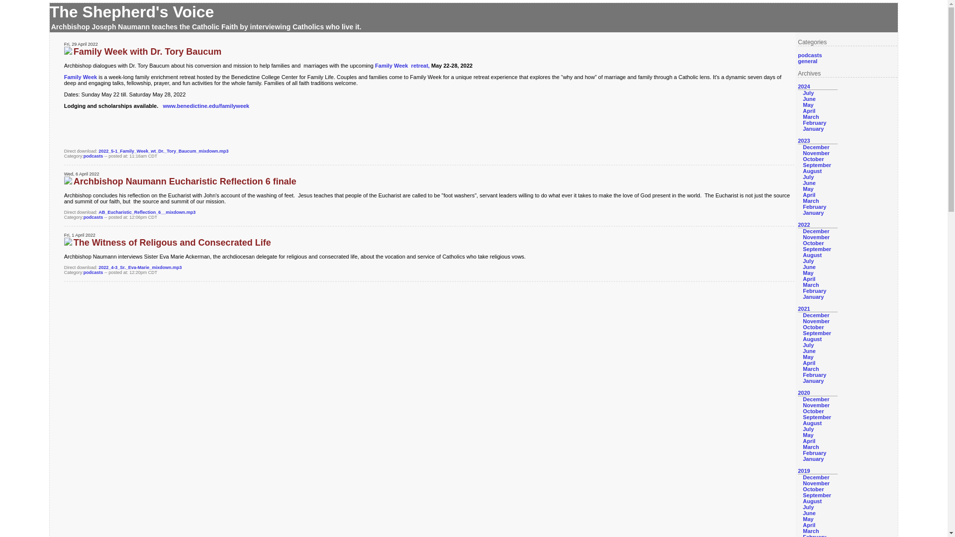  I want to click on January, so click(813, 213).